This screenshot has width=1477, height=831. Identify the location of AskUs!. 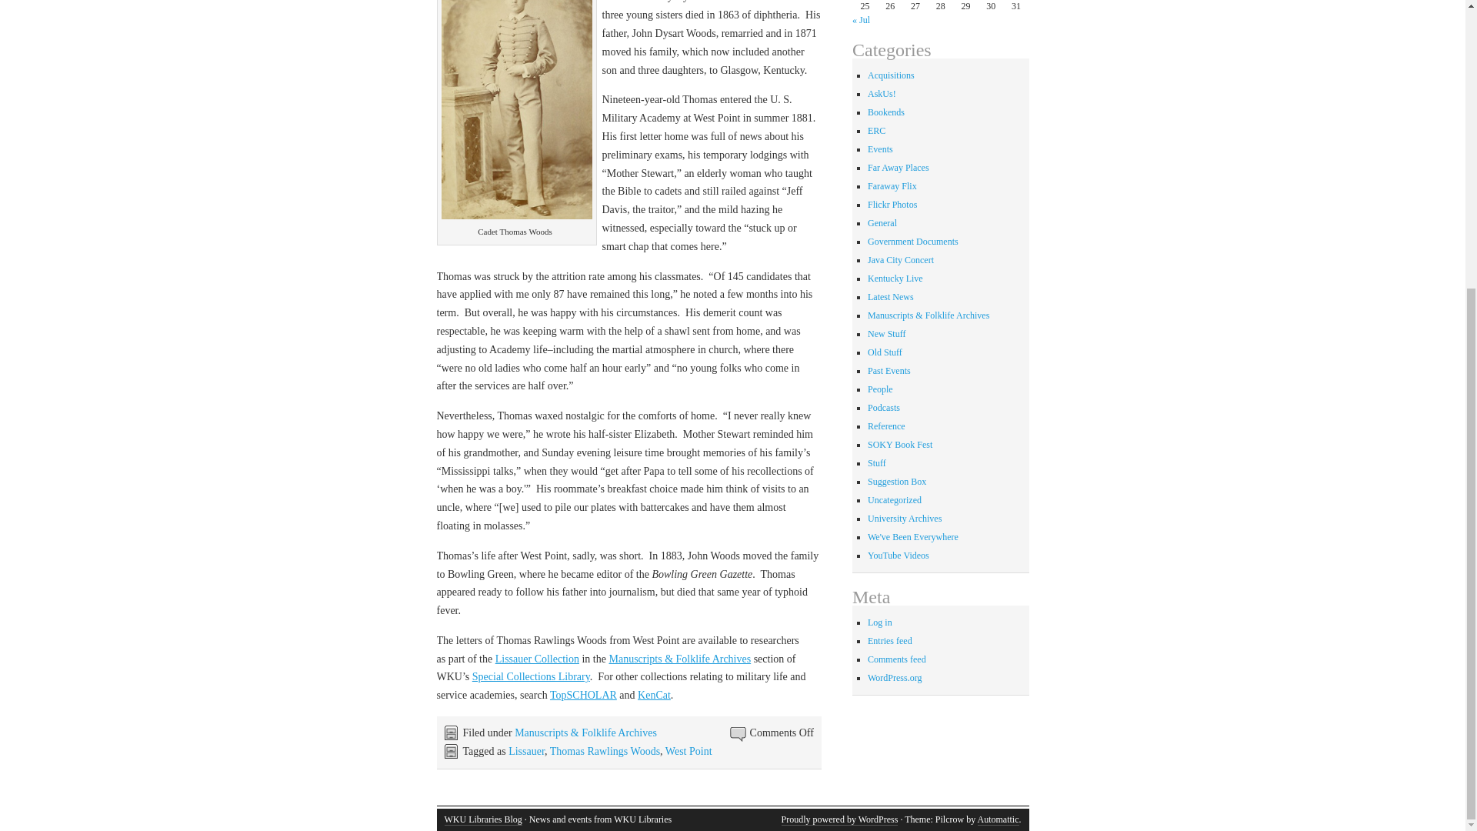
(882, 93).